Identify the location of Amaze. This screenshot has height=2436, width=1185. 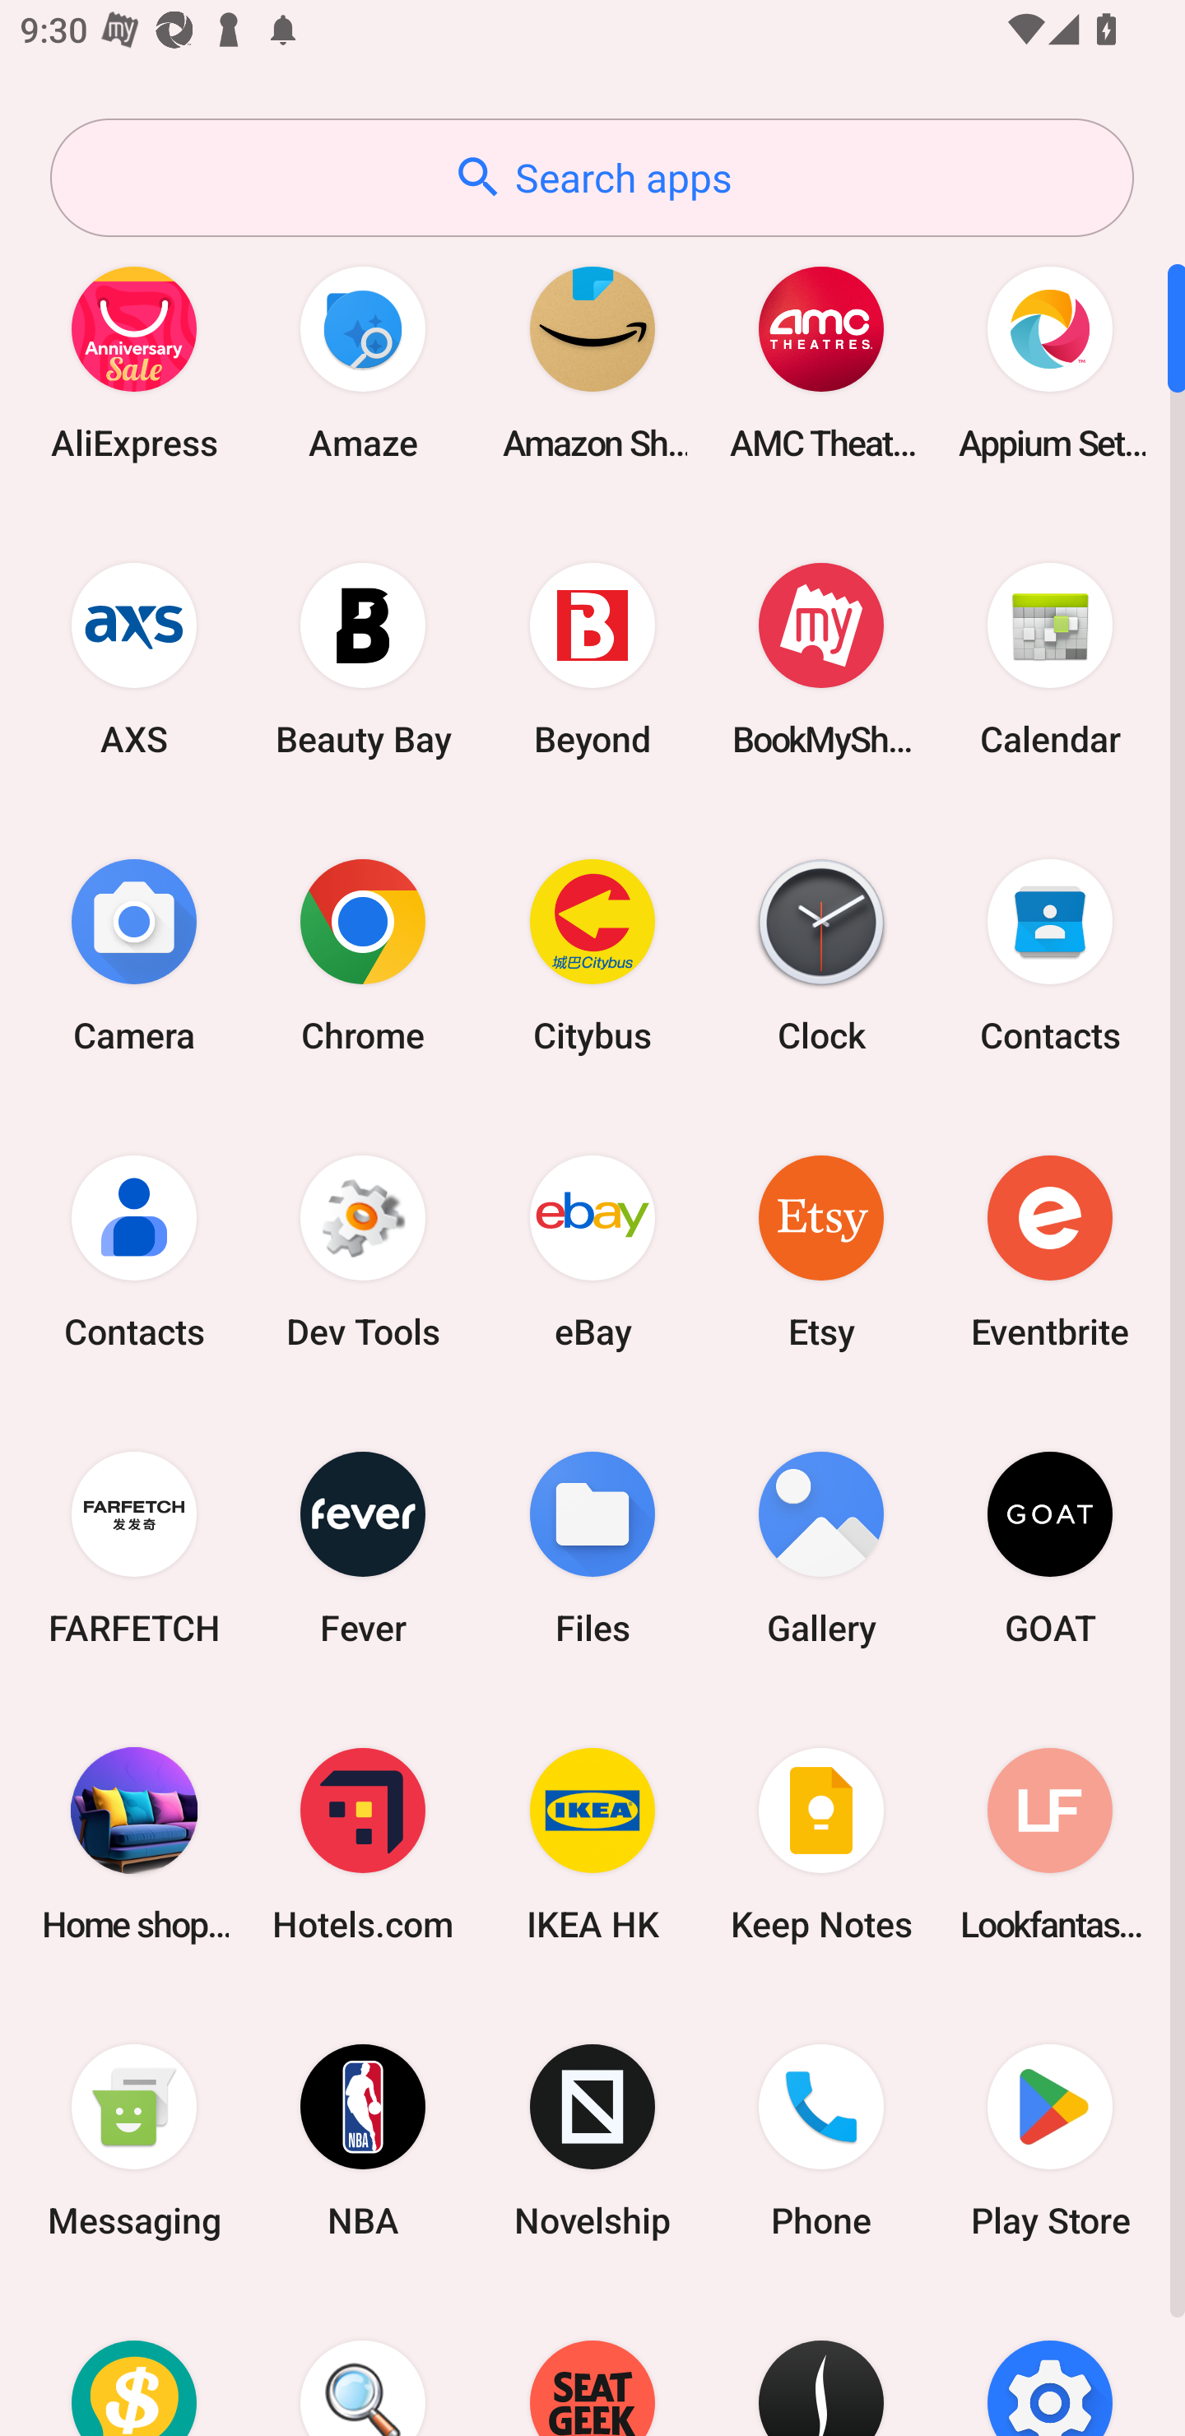
(363, 362).